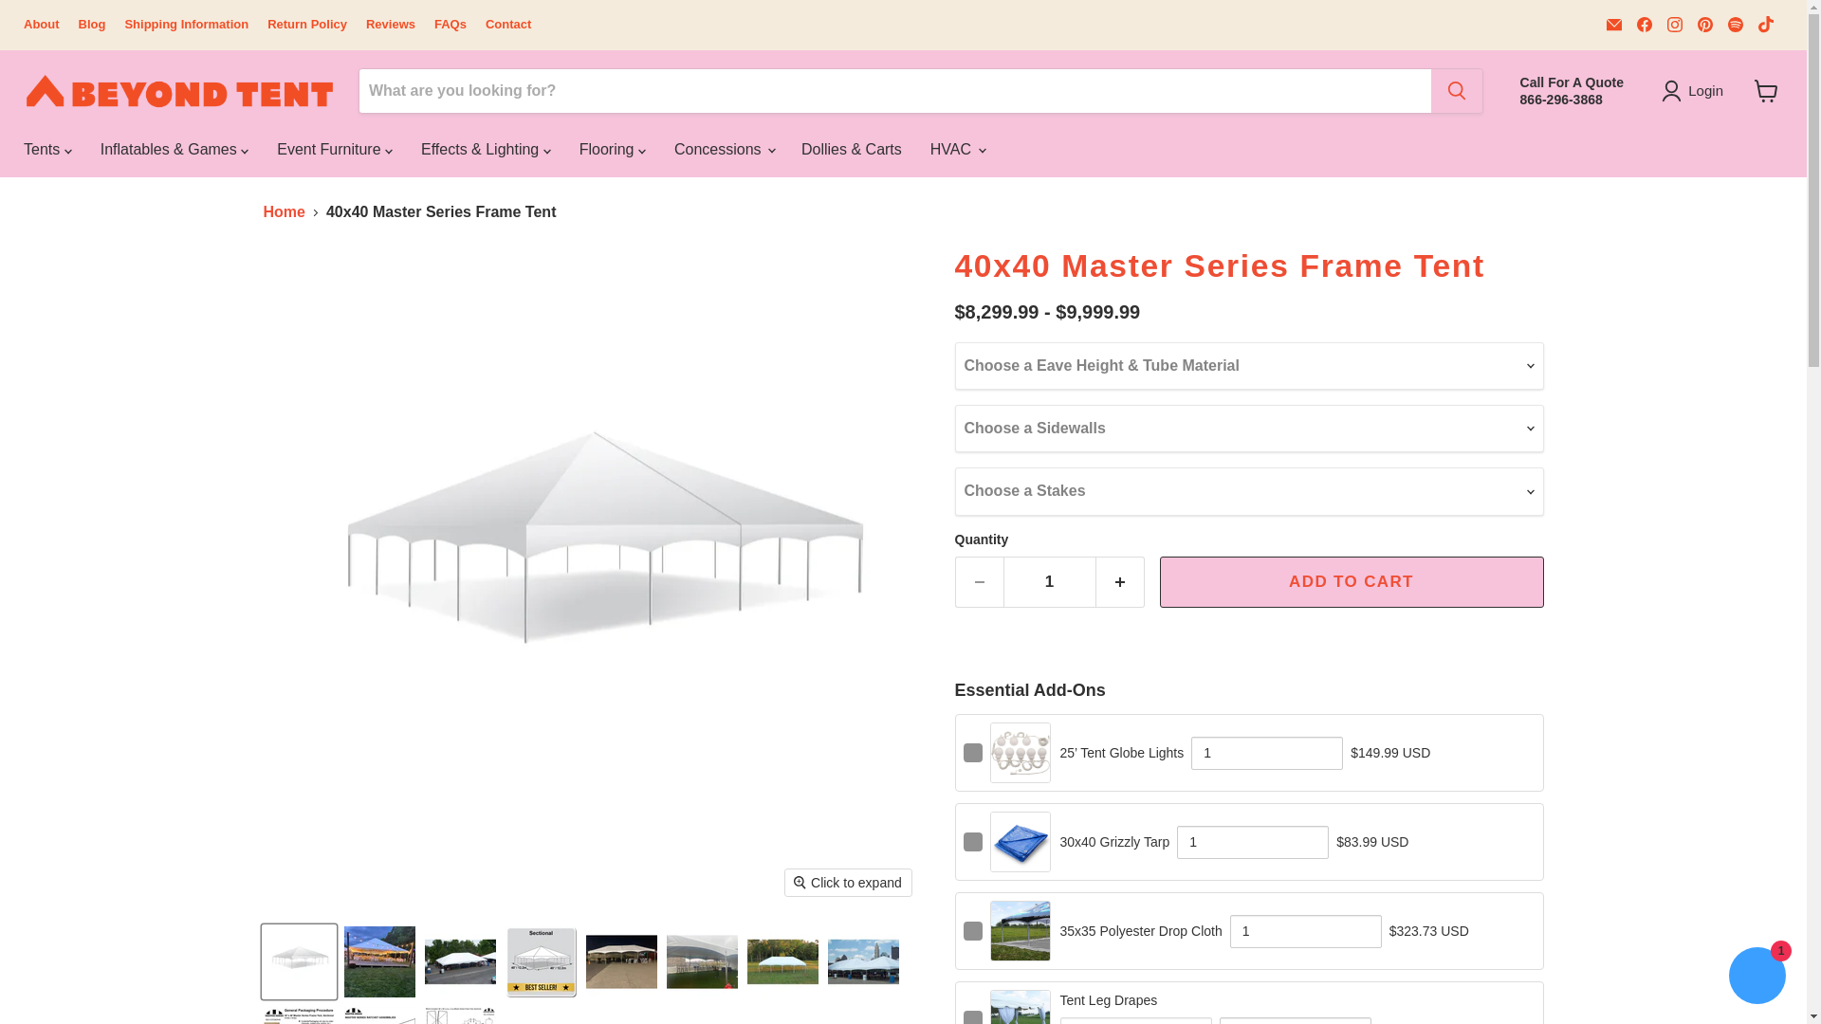 The width and height of the screenshot is (1821, 1024). I want to click on Return Policy, so click(307, 25).